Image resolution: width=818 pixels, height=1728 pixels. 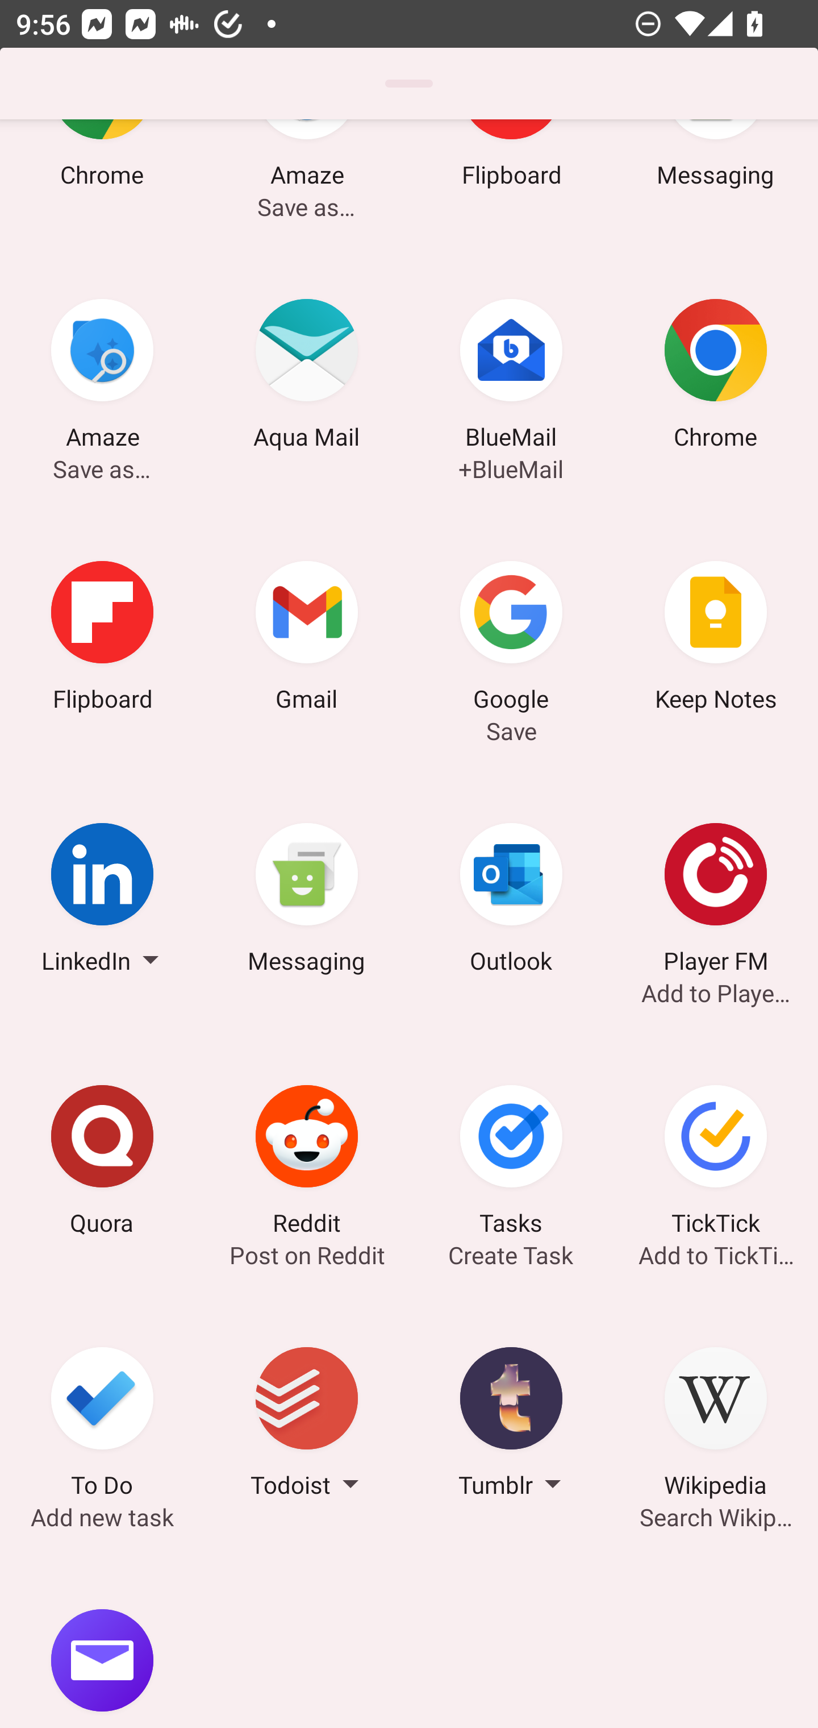 What do you see at coordinates (307, 639) in the screenshot?
I see `Gmail` at bounding box center [307, 639].